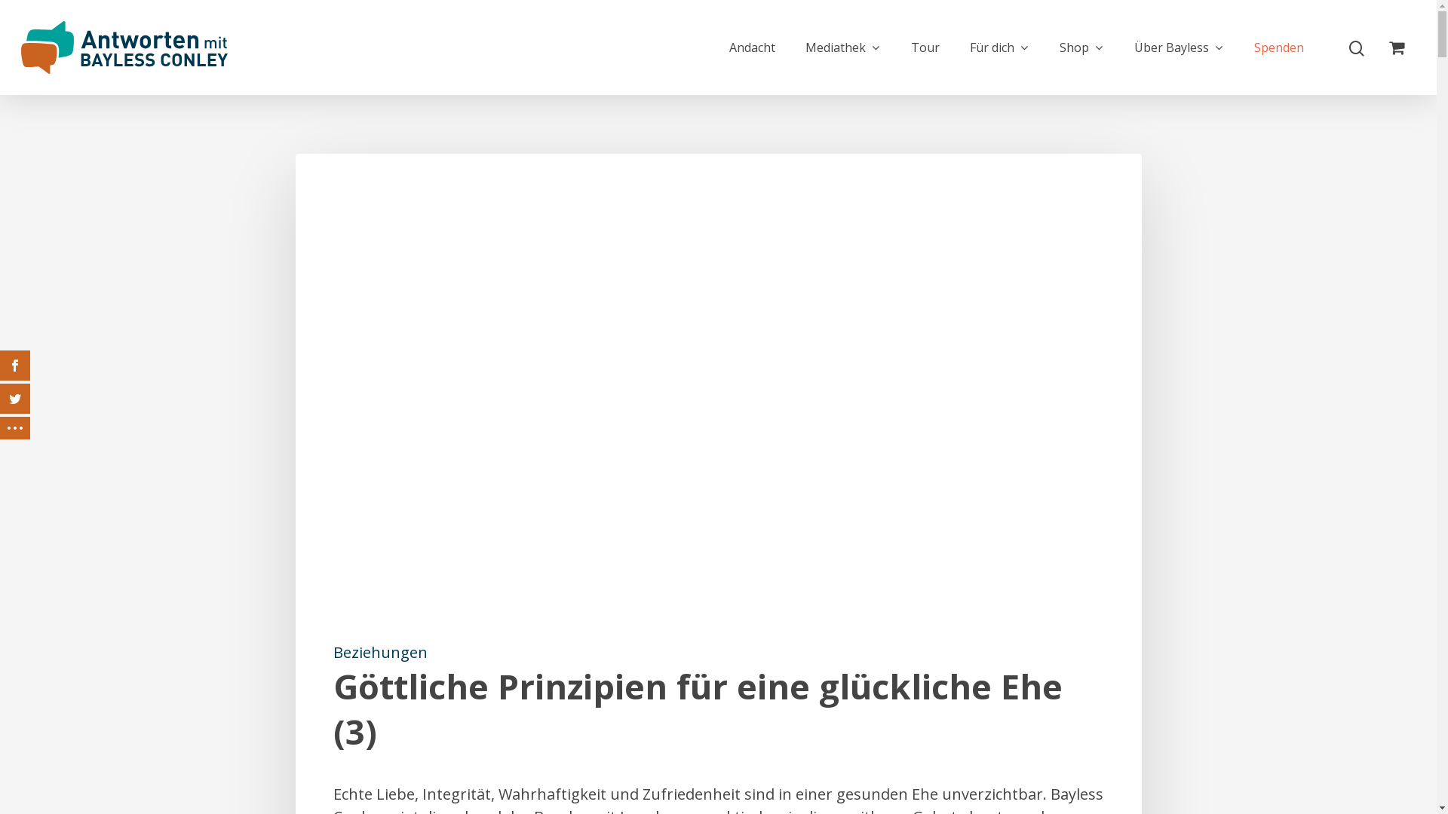  I want to click on Shop, so click(1081, 47).